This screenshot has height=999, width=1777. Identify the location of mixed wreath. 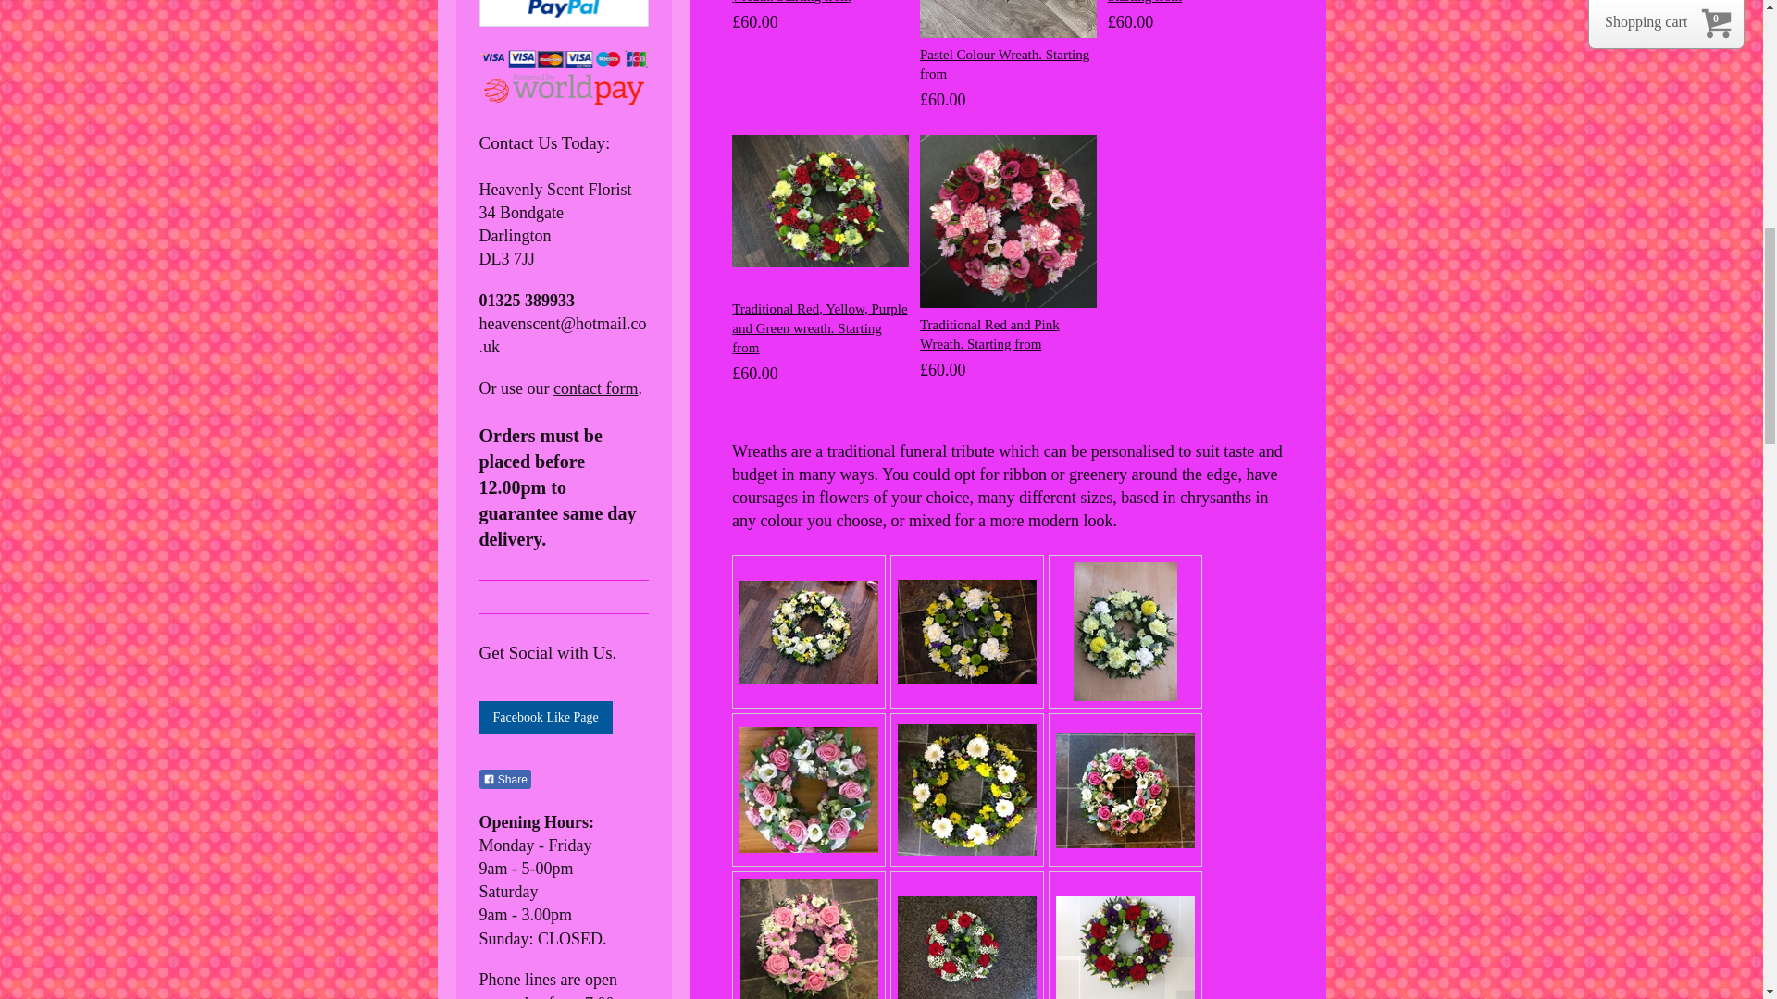
(966, 790).